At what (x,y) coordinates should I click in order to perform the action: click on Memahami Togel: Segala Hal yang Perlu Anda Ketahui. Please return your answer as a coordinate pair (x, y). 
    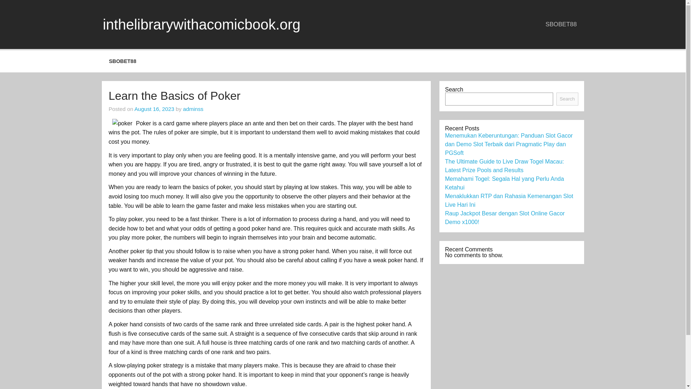
    Looking at the image, I should click on (504, 183).